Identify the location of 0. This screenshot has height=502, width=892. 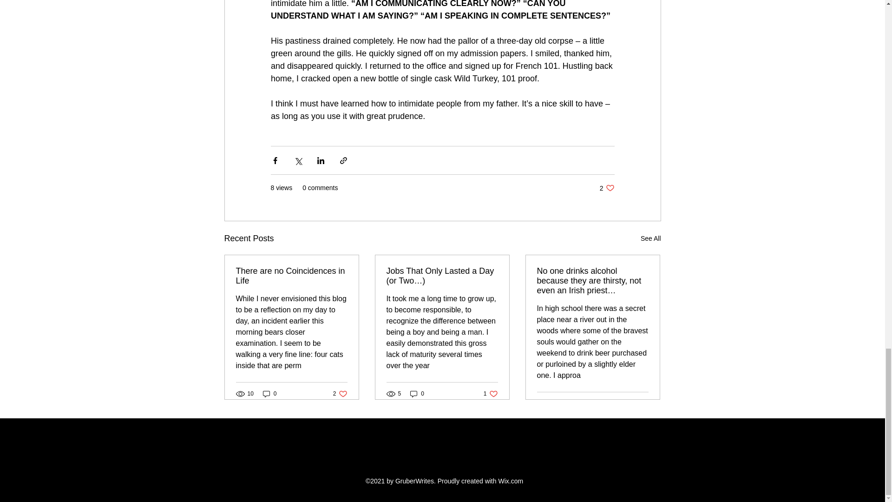
(641, 403).